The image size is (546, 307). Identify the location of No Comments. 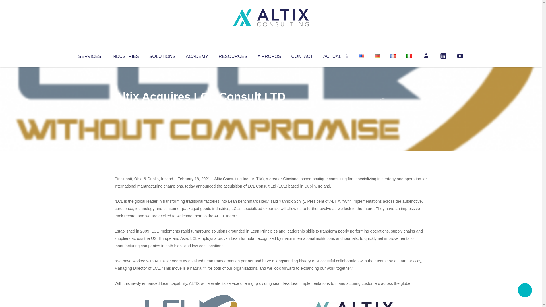
(403, 104).